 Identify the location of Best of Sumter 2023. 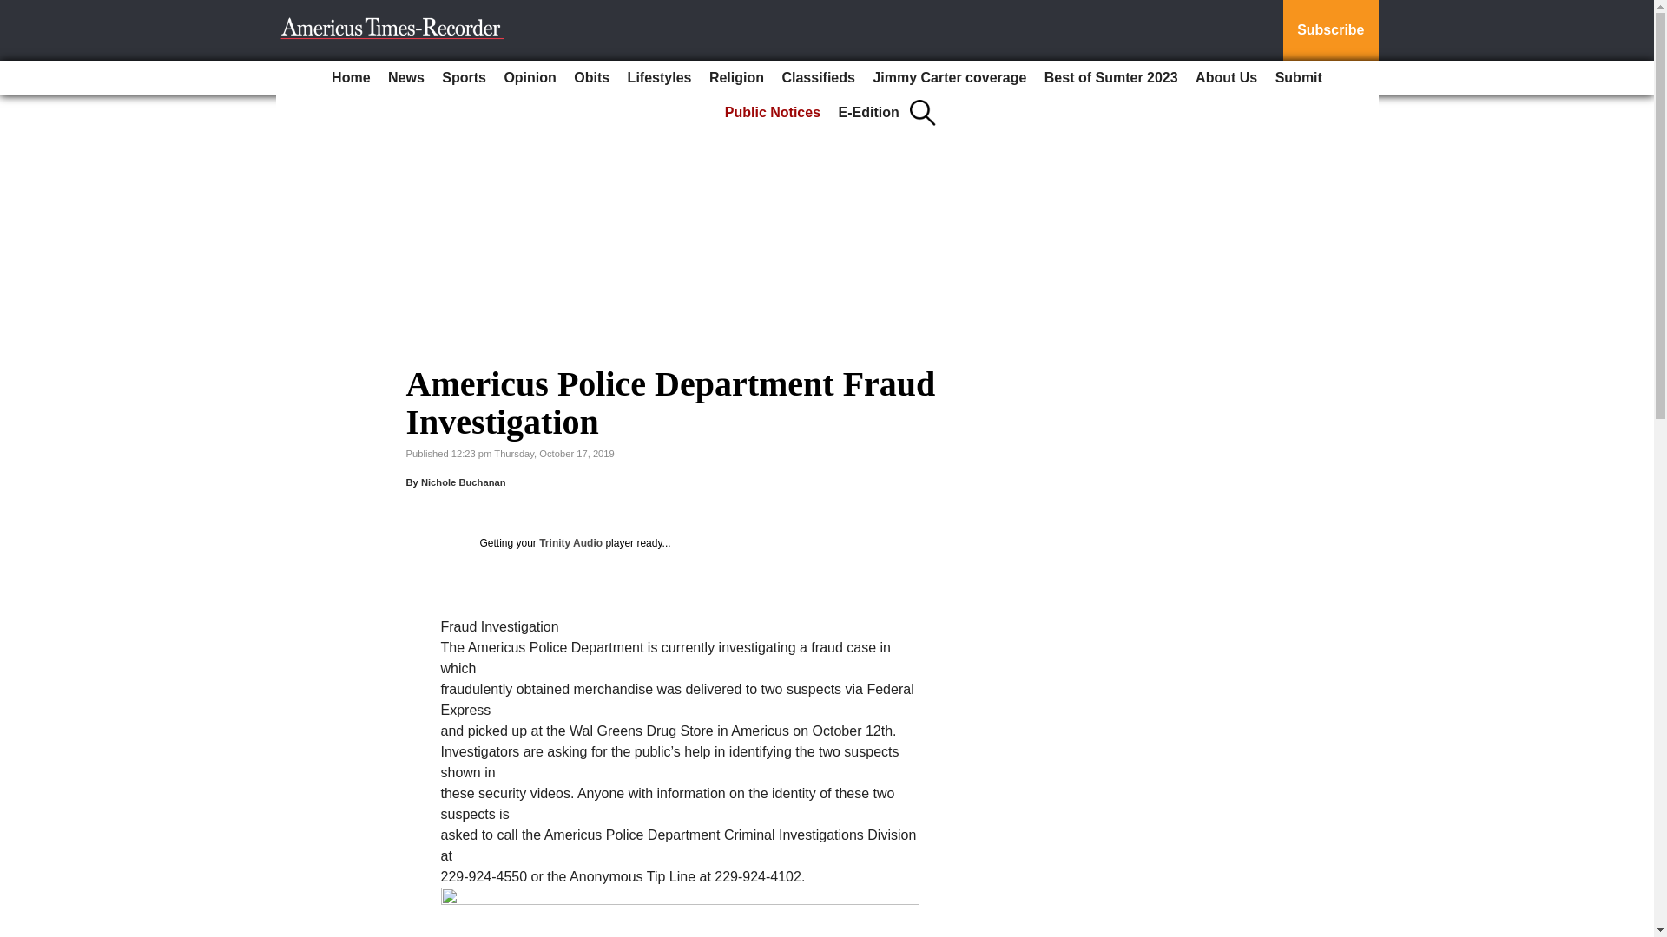
(1111, 78).